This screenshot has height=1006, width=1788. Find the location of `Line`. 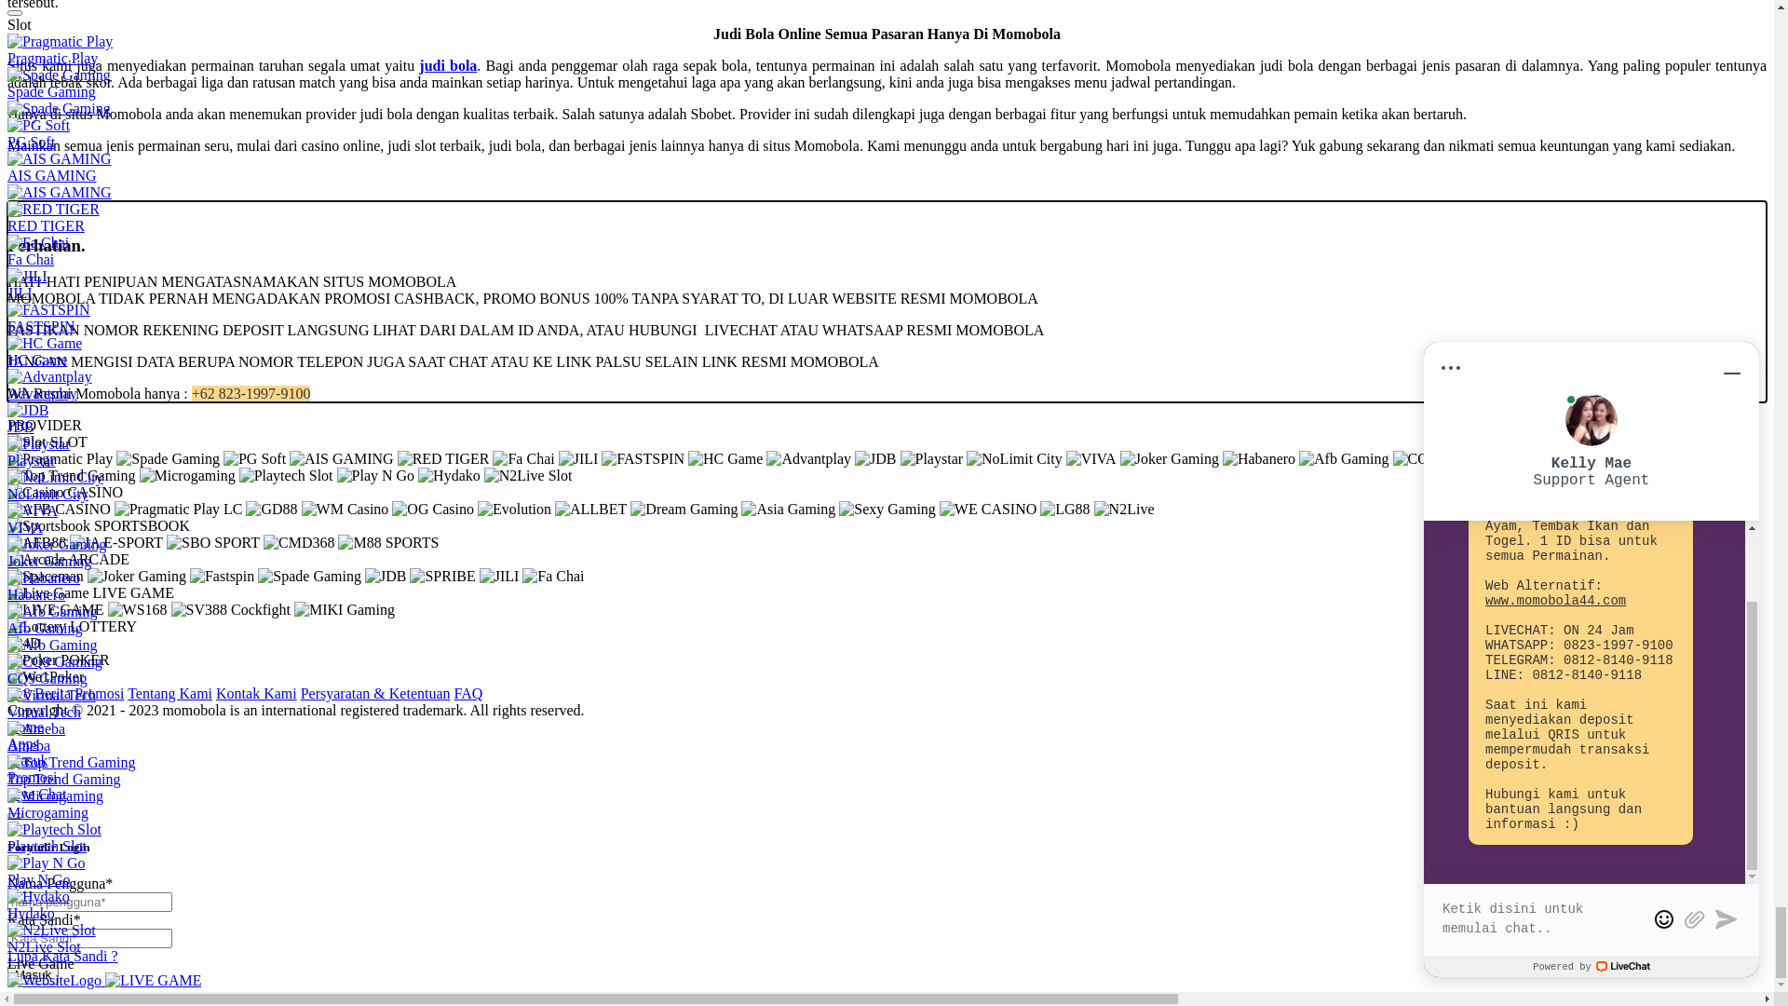

Line is located at coordinates (89, 32).